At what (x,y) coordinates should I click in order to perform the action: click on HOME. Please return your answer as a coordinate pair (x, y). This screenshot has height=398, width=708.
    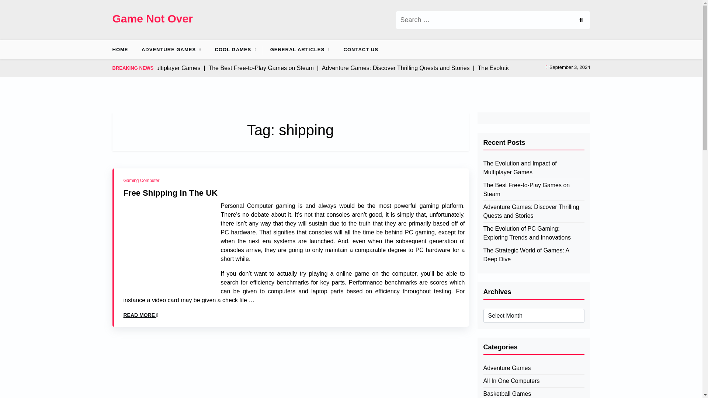
    Looking at the image, I should click on (122, 49).